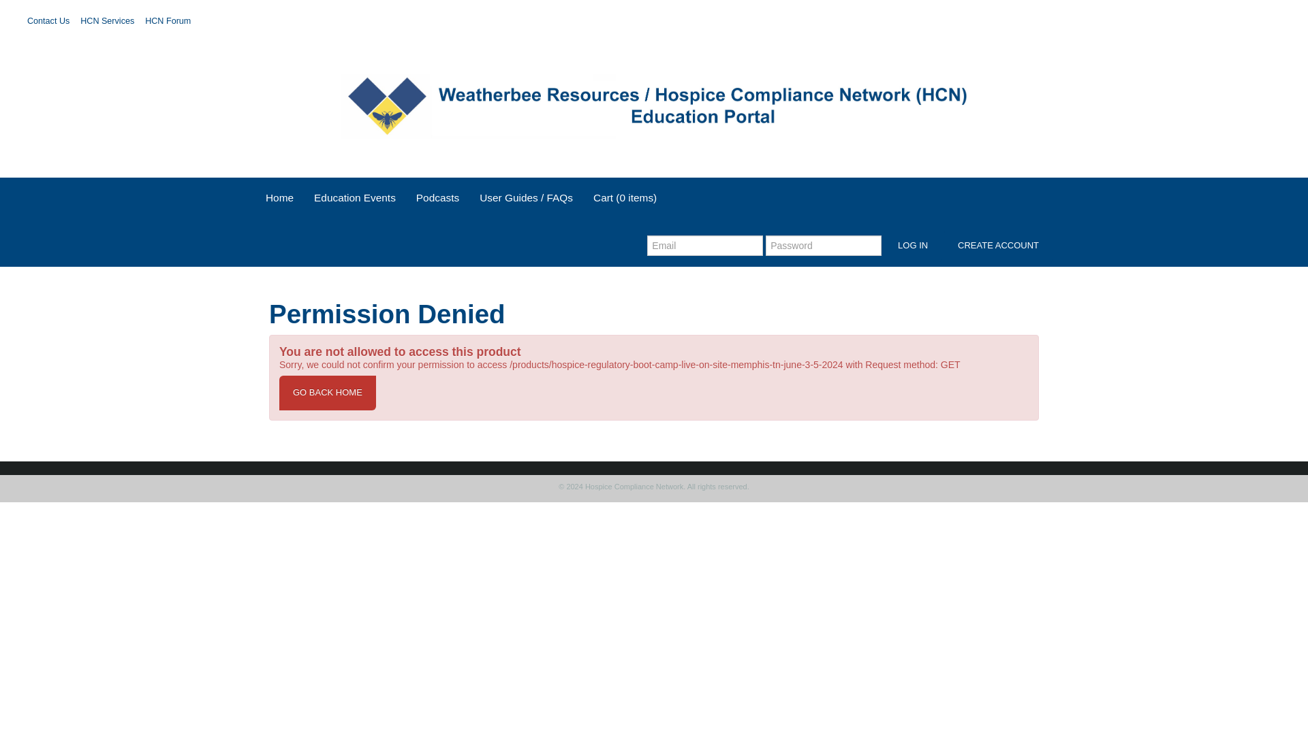 This screenshot has height=735, width=1308. What do you see at coordinates (354, 201) in the screenshot?
I see `Education Events` at bounding box center [354, 201].